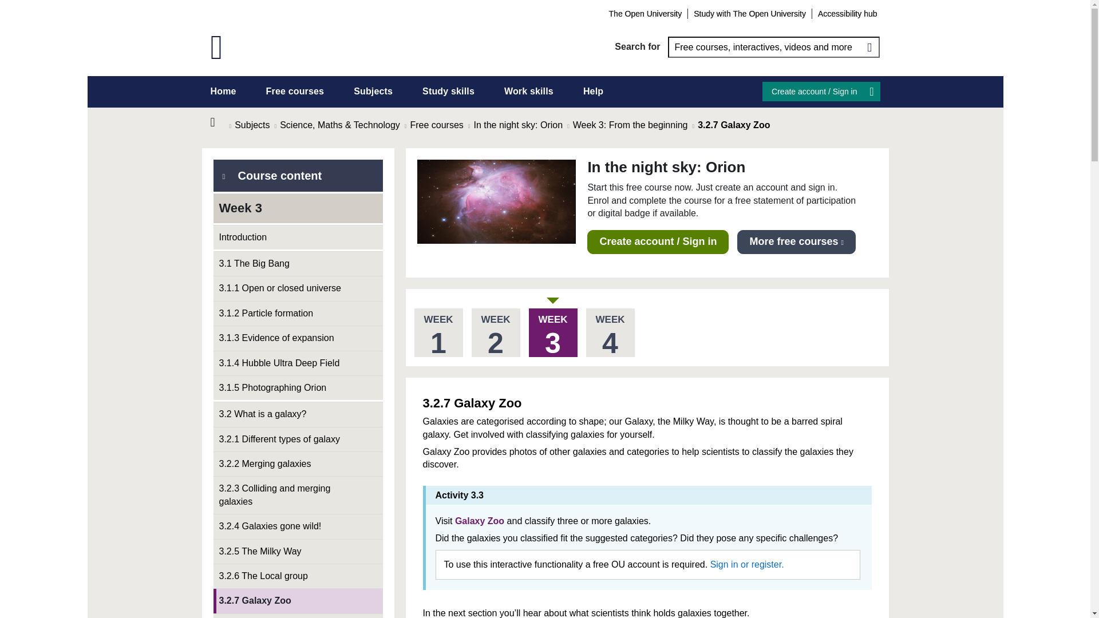 This screenshot has height=618, width=1099. What do you see at coordinates (373, 92) in the screenshot?
I see `Subjects` at bounding box center [373, 92].